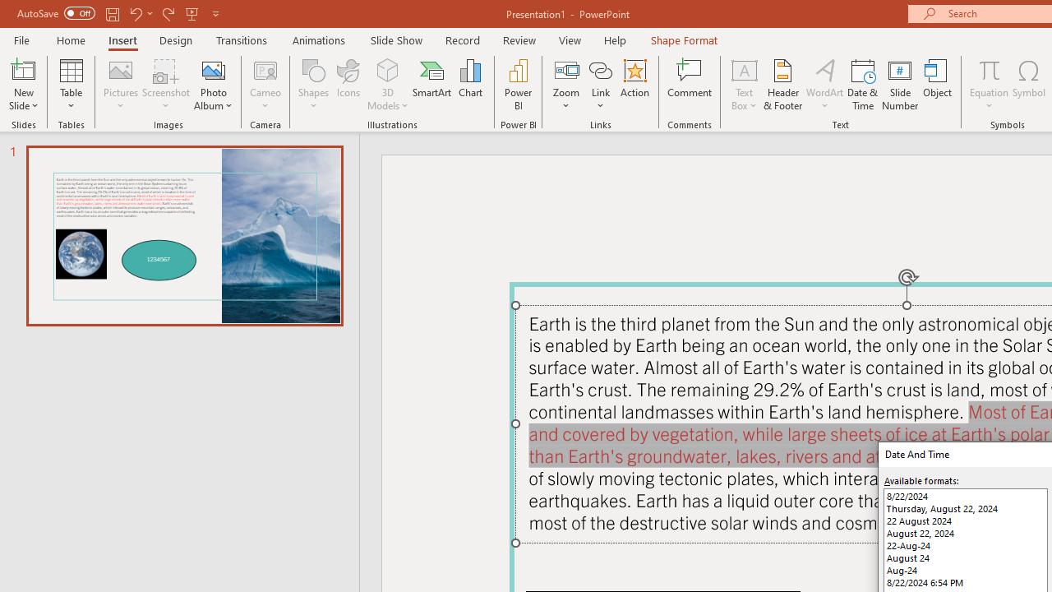  I want to click on Text Box, so click(744, 84).